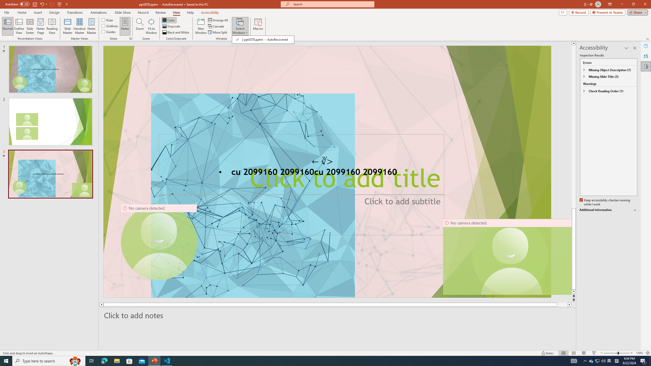 Image resolution: width=651 pixels, height=366 pixels. Describe the element at coordinates (240, 26) in the screenshot. I see `Switch Windows` at that location.